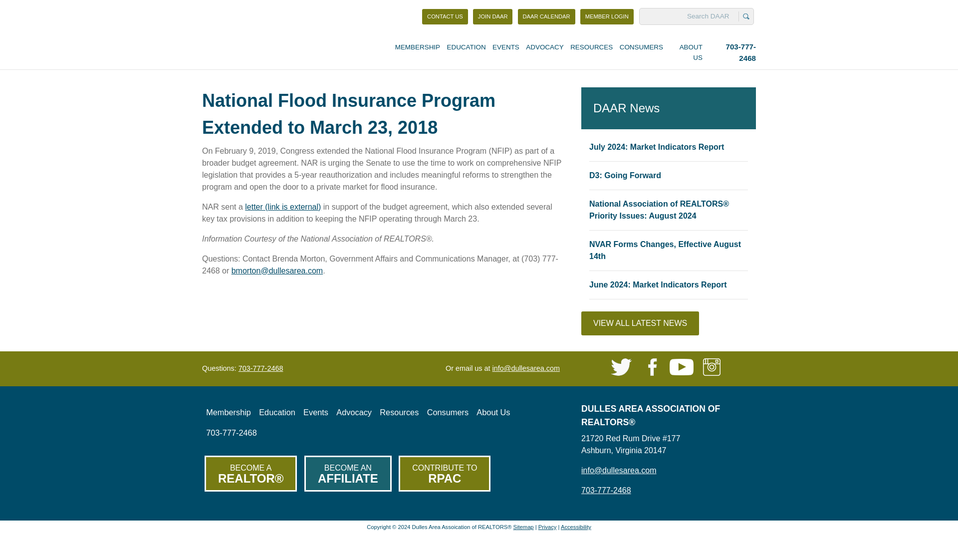 This screenshot has width=958, height=539. Describe the element at coordinates (547, 16) in the screenshot. I see `DAAR CALENDAR` at that location.